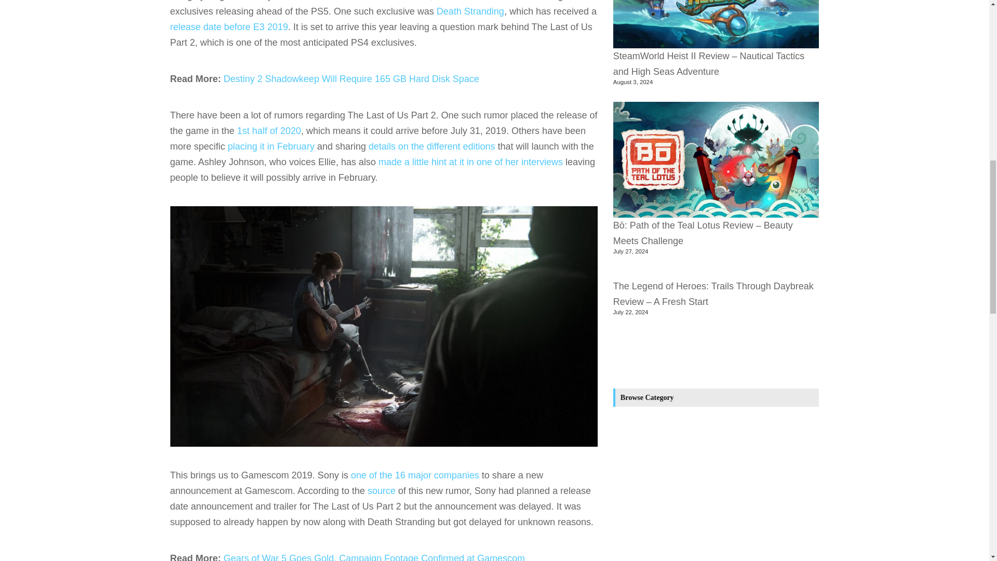 This screenshot has height=561, width=997. What do you see at coordinates (351, 79) in the screenshot?
I see `Destiny 2 Shadowkeep Will Require 165 GB Hard Disk Space` at bounding box center [351, 79].